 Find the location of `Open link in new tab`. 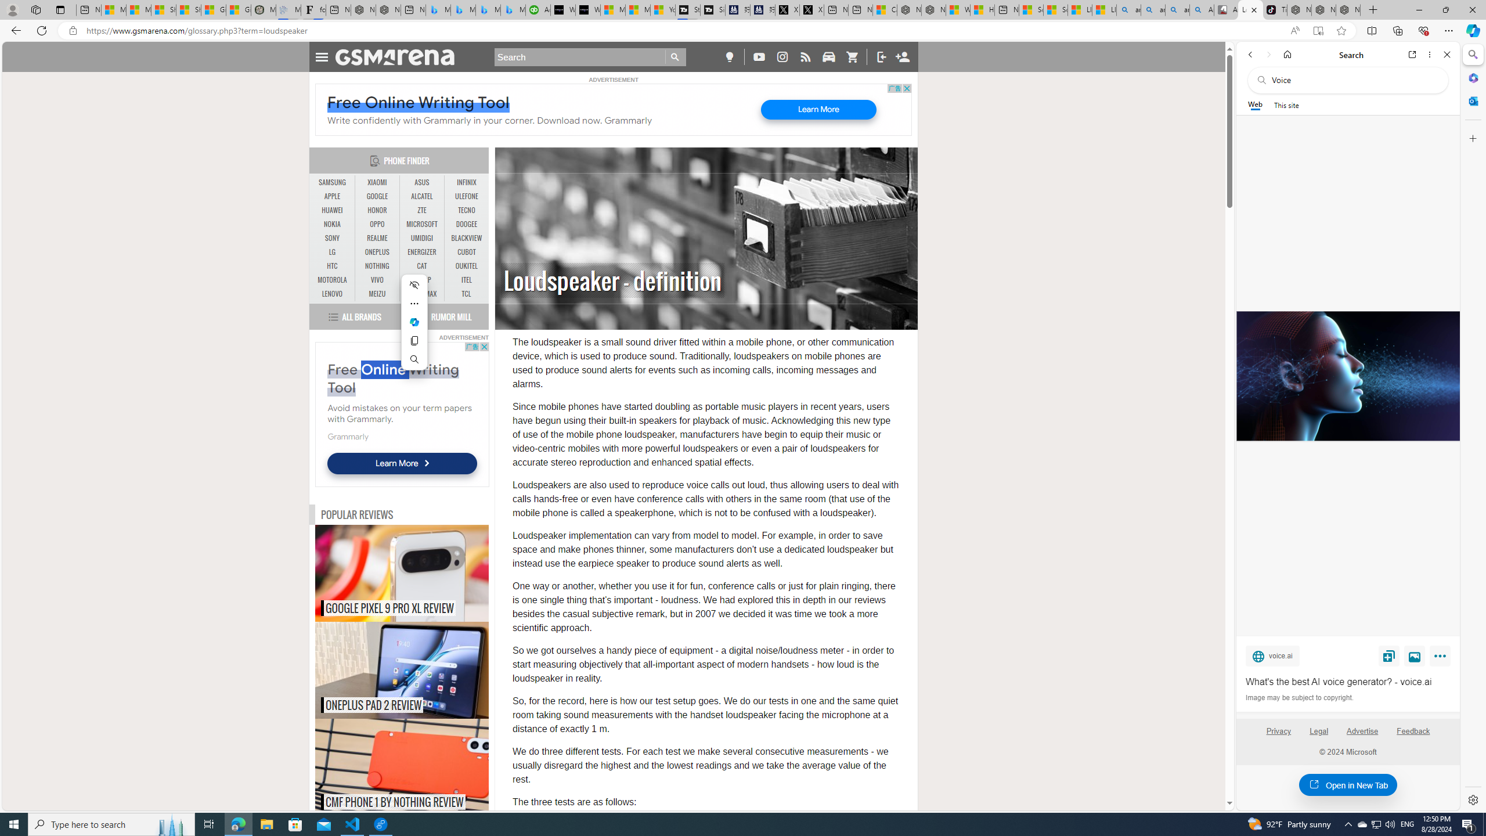

Open link in new tab is located at coordinates (1412, 55).